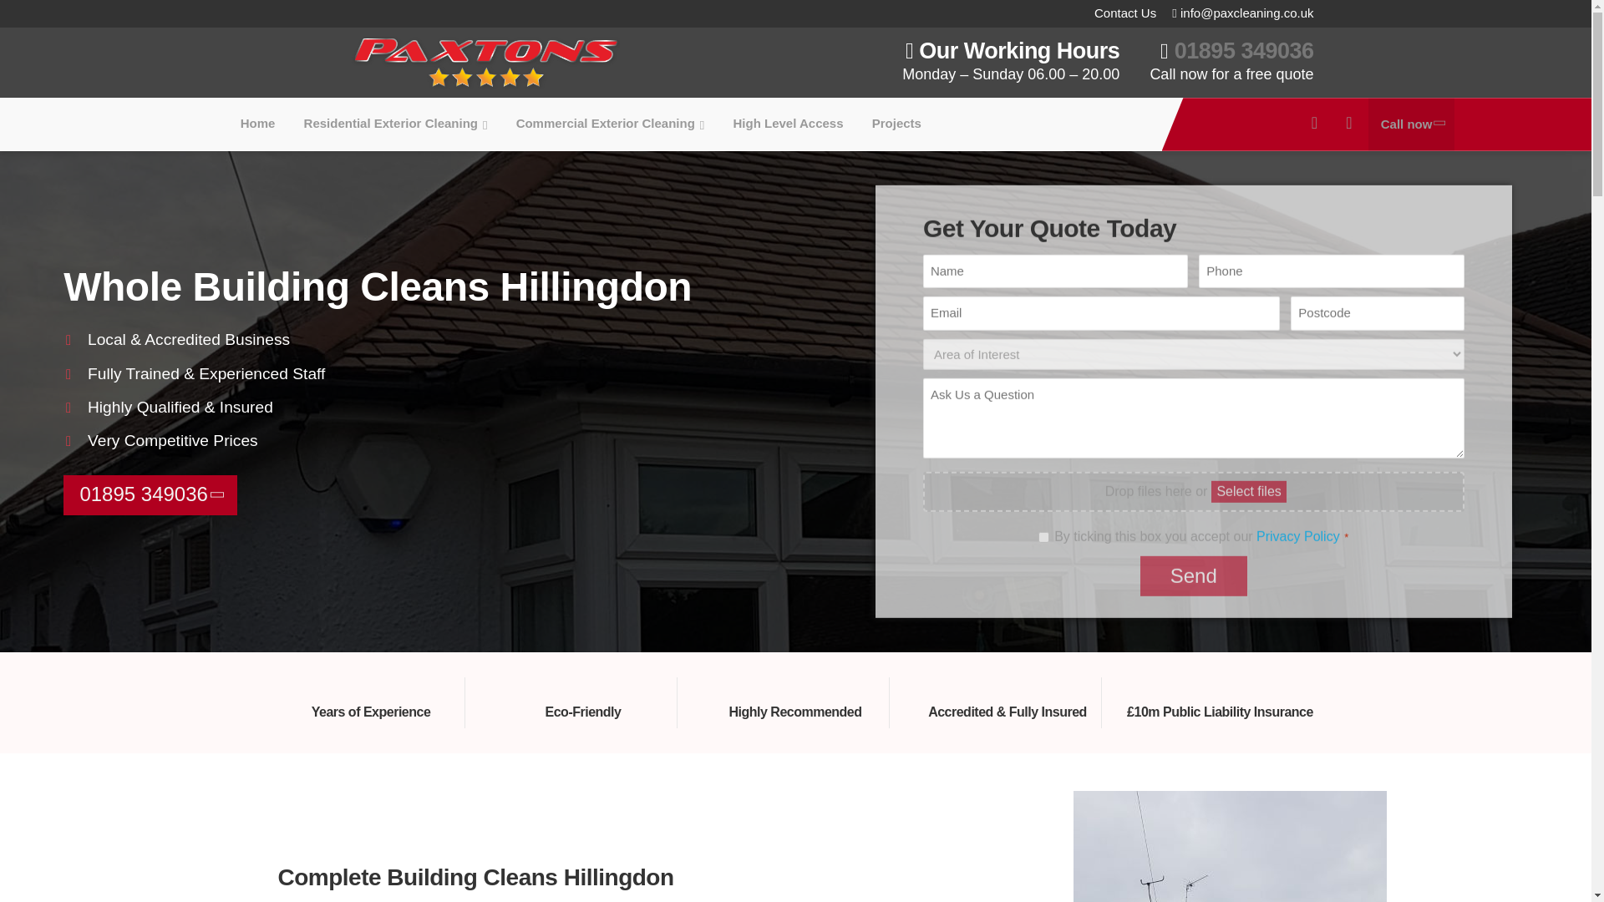 The image size is (1604, 902). I want to click on Commercial Exterior Cleaning, so click(610, 124).